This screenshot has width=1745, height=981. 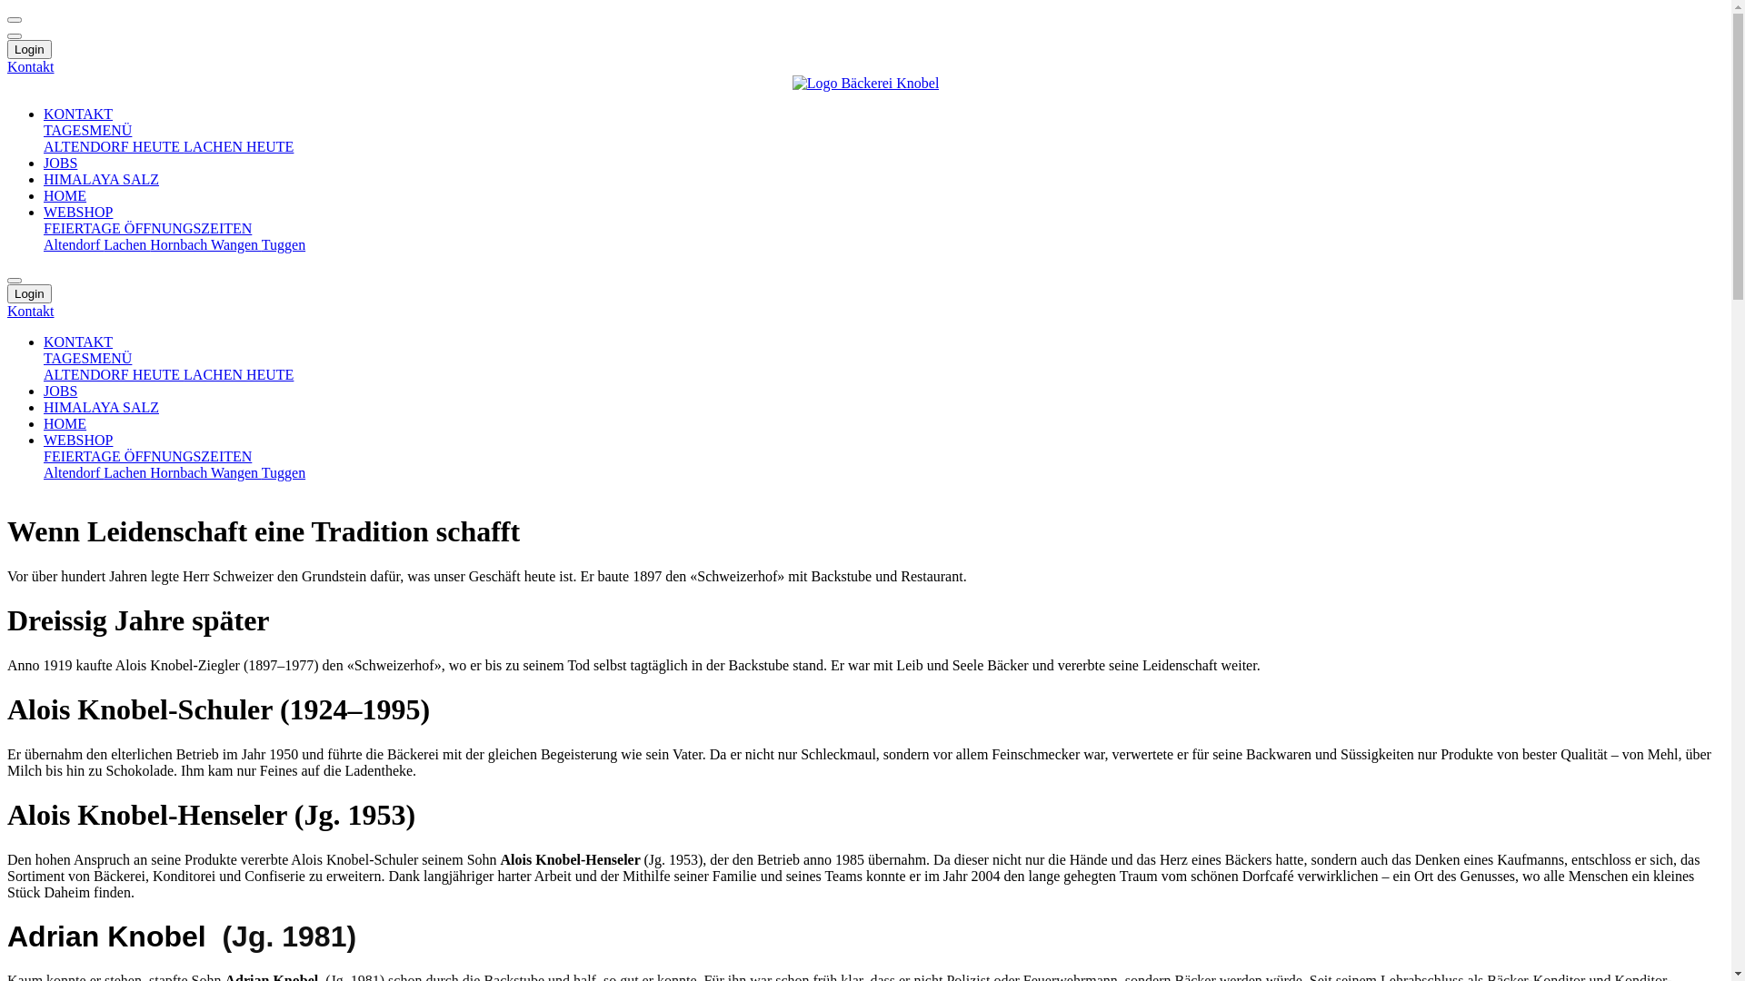 I want to click on Hornbach Wangen, so click(x=205, y=472).